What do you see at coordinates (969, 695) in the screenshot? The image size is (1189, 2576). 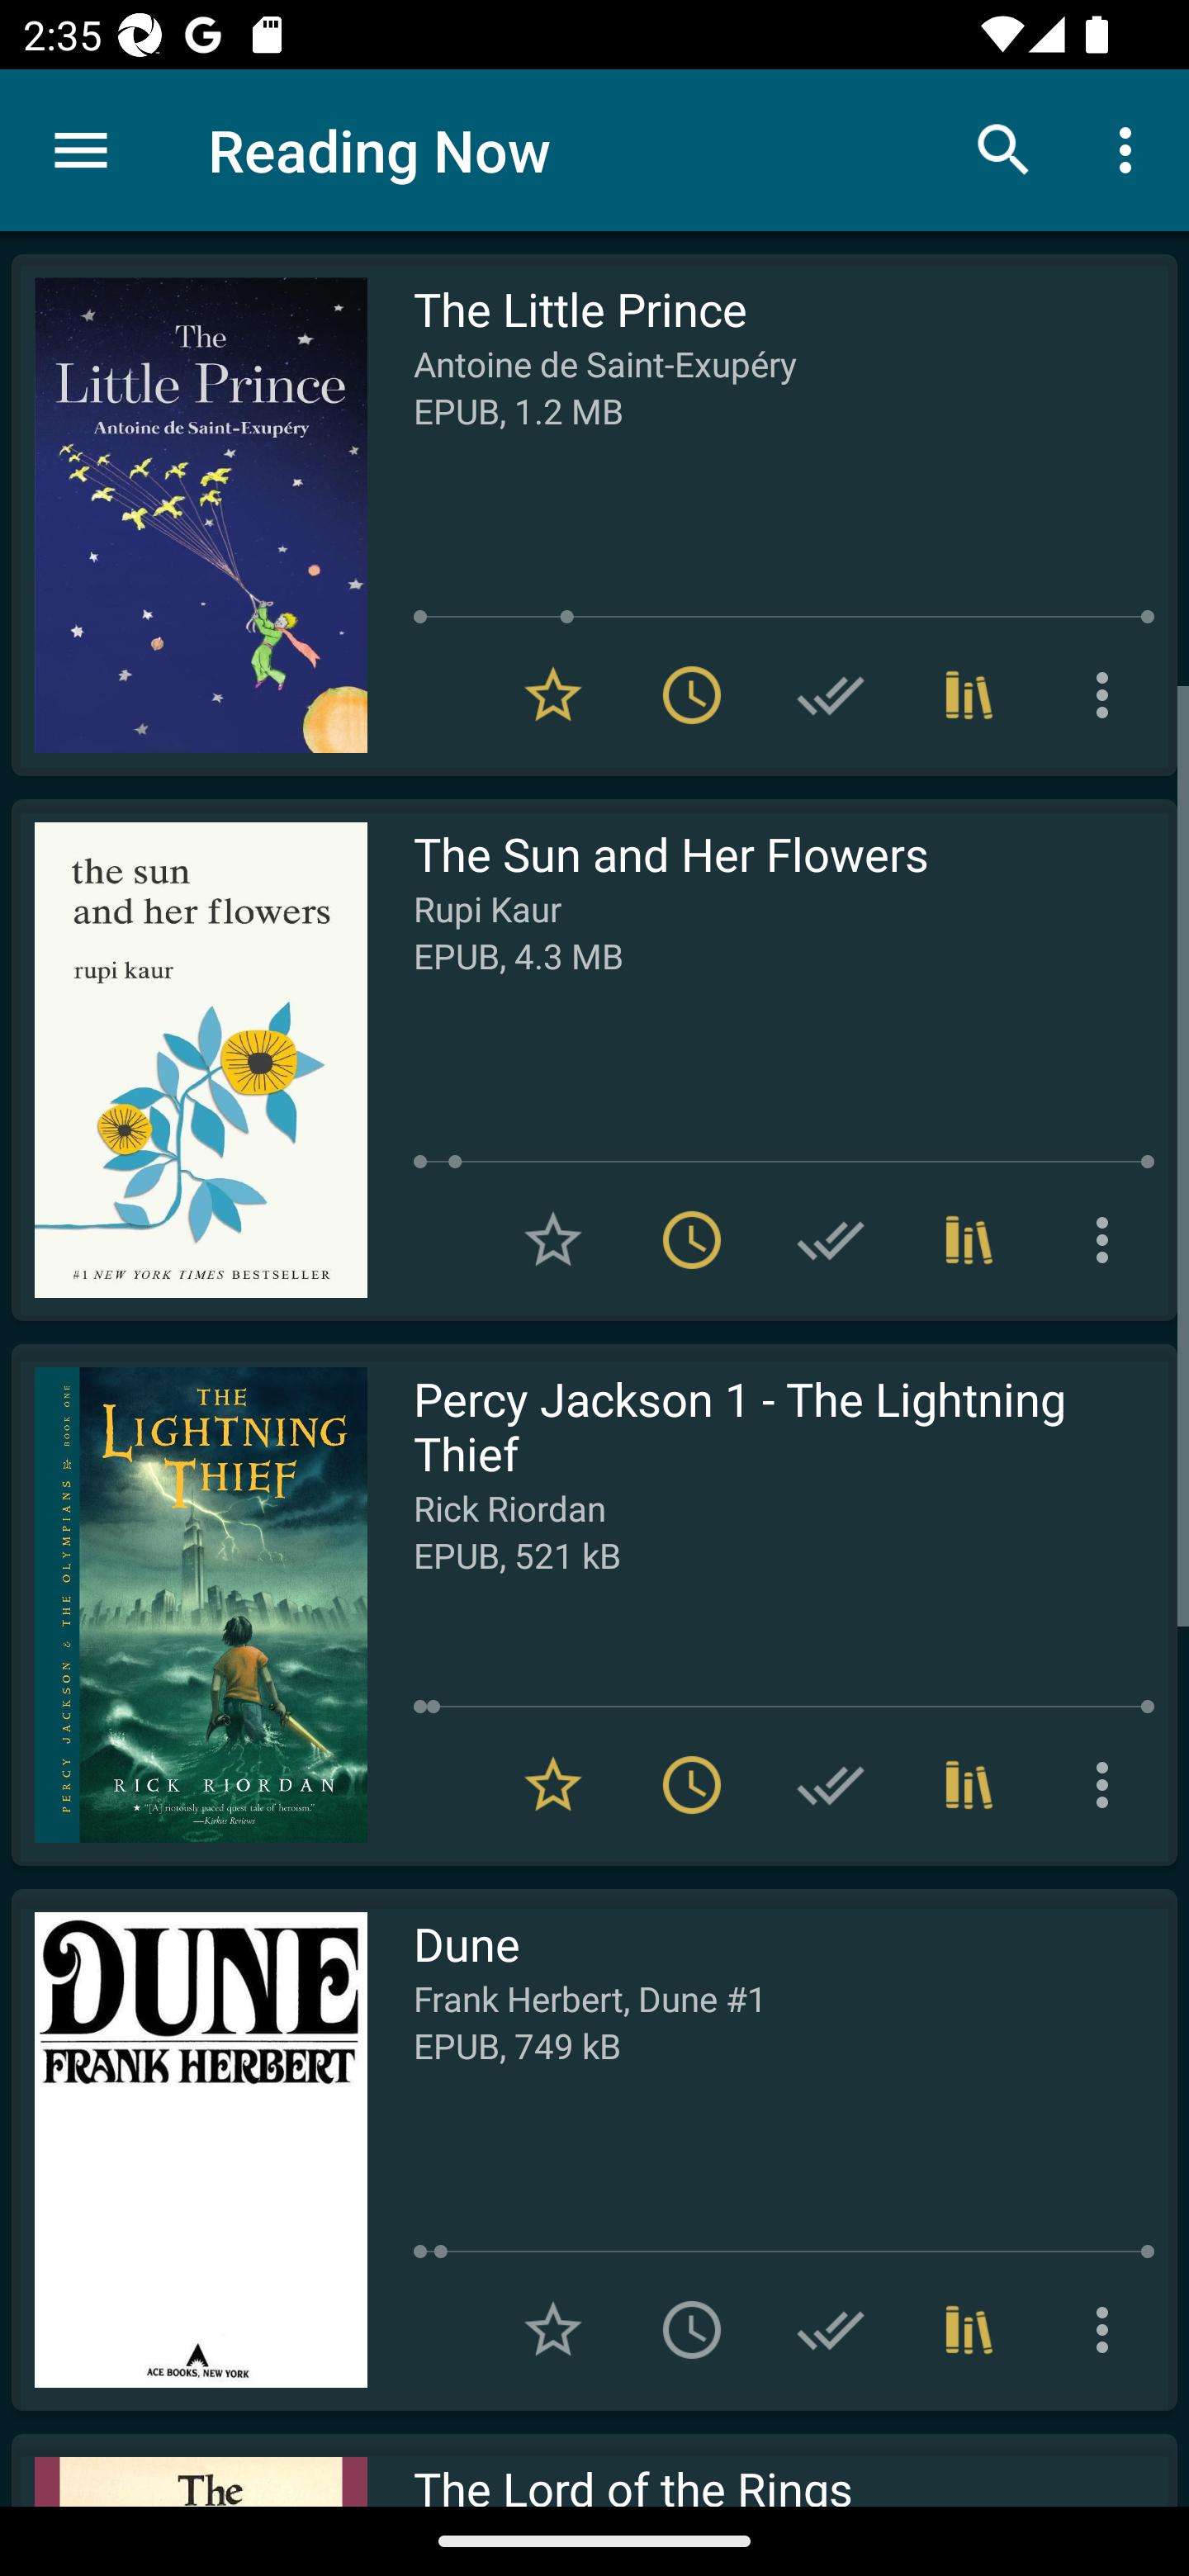 I see `Collections (1)` at bounding box center [969, 695].